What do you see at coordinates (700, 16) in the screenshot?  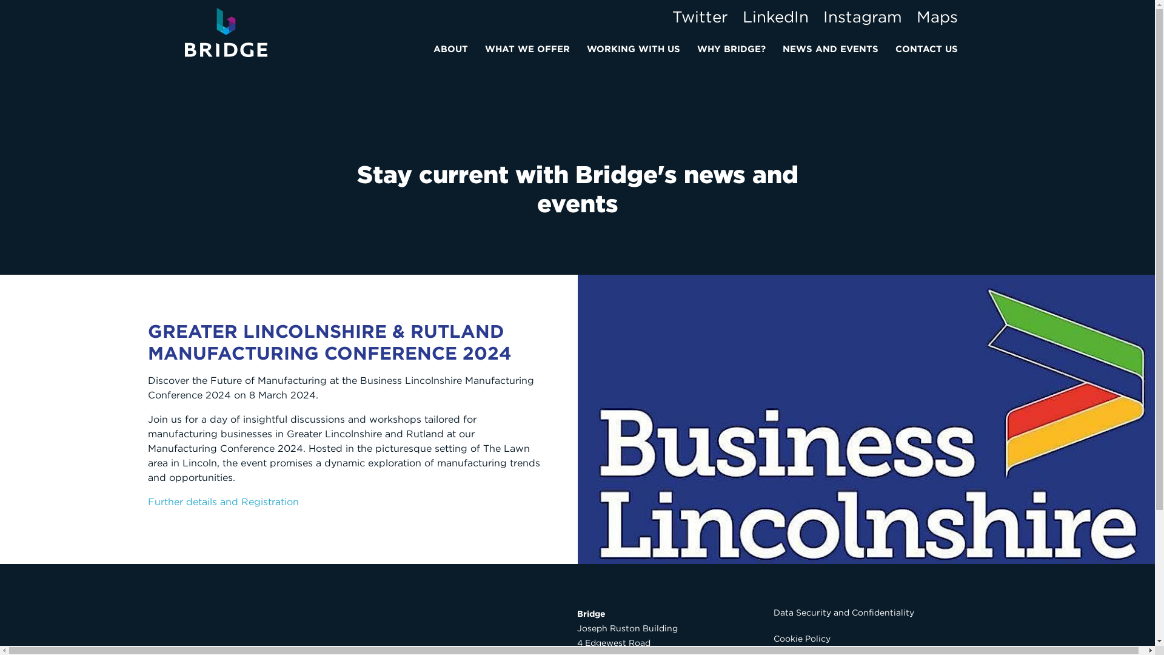 I see `Twitter` at bounding box center [700, 16].